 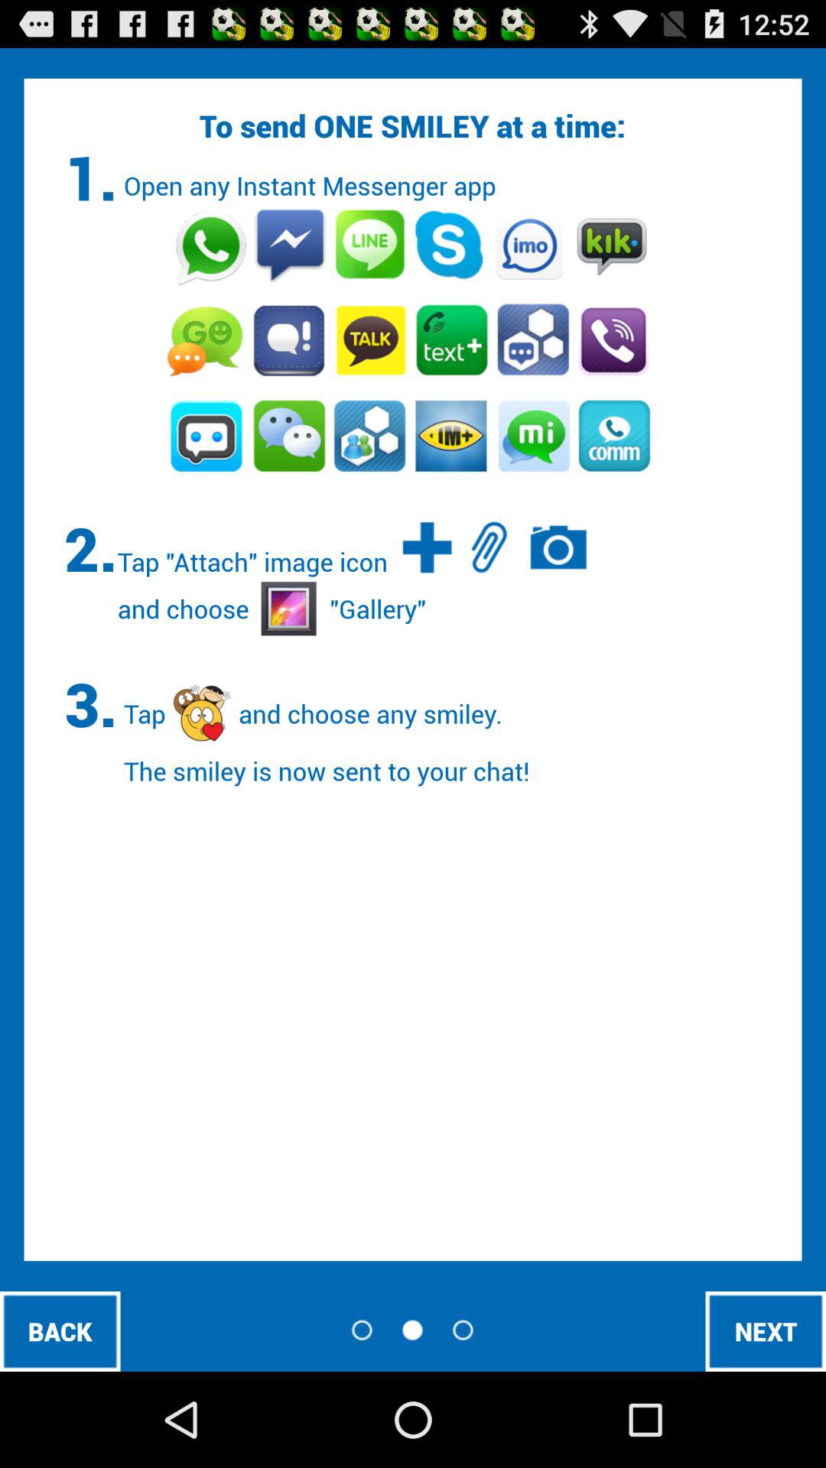 What do you see at coordinates (766, 1330) in the screenshot?
I see `flip to the next item` at bounding box center [766, 1330].